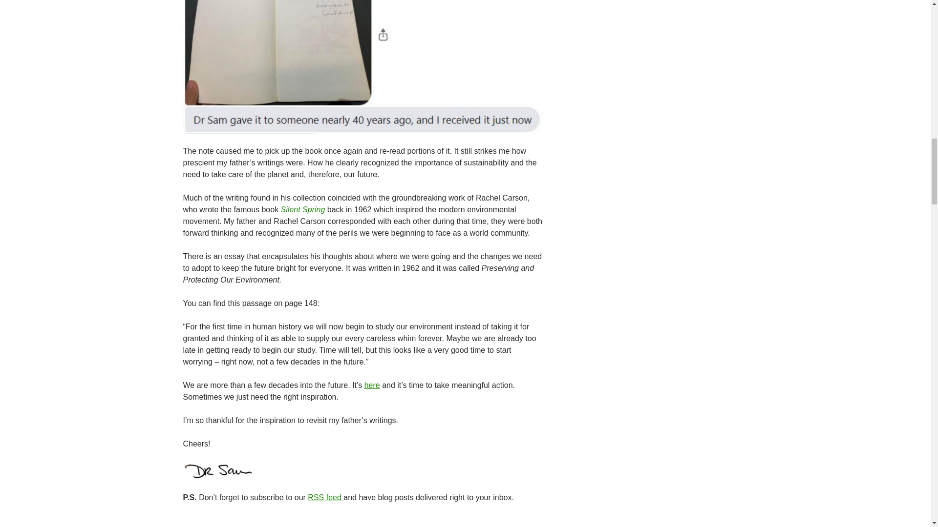  Describe the element at coordinates (372, 385) in the screenshot. I see `here` at that location.